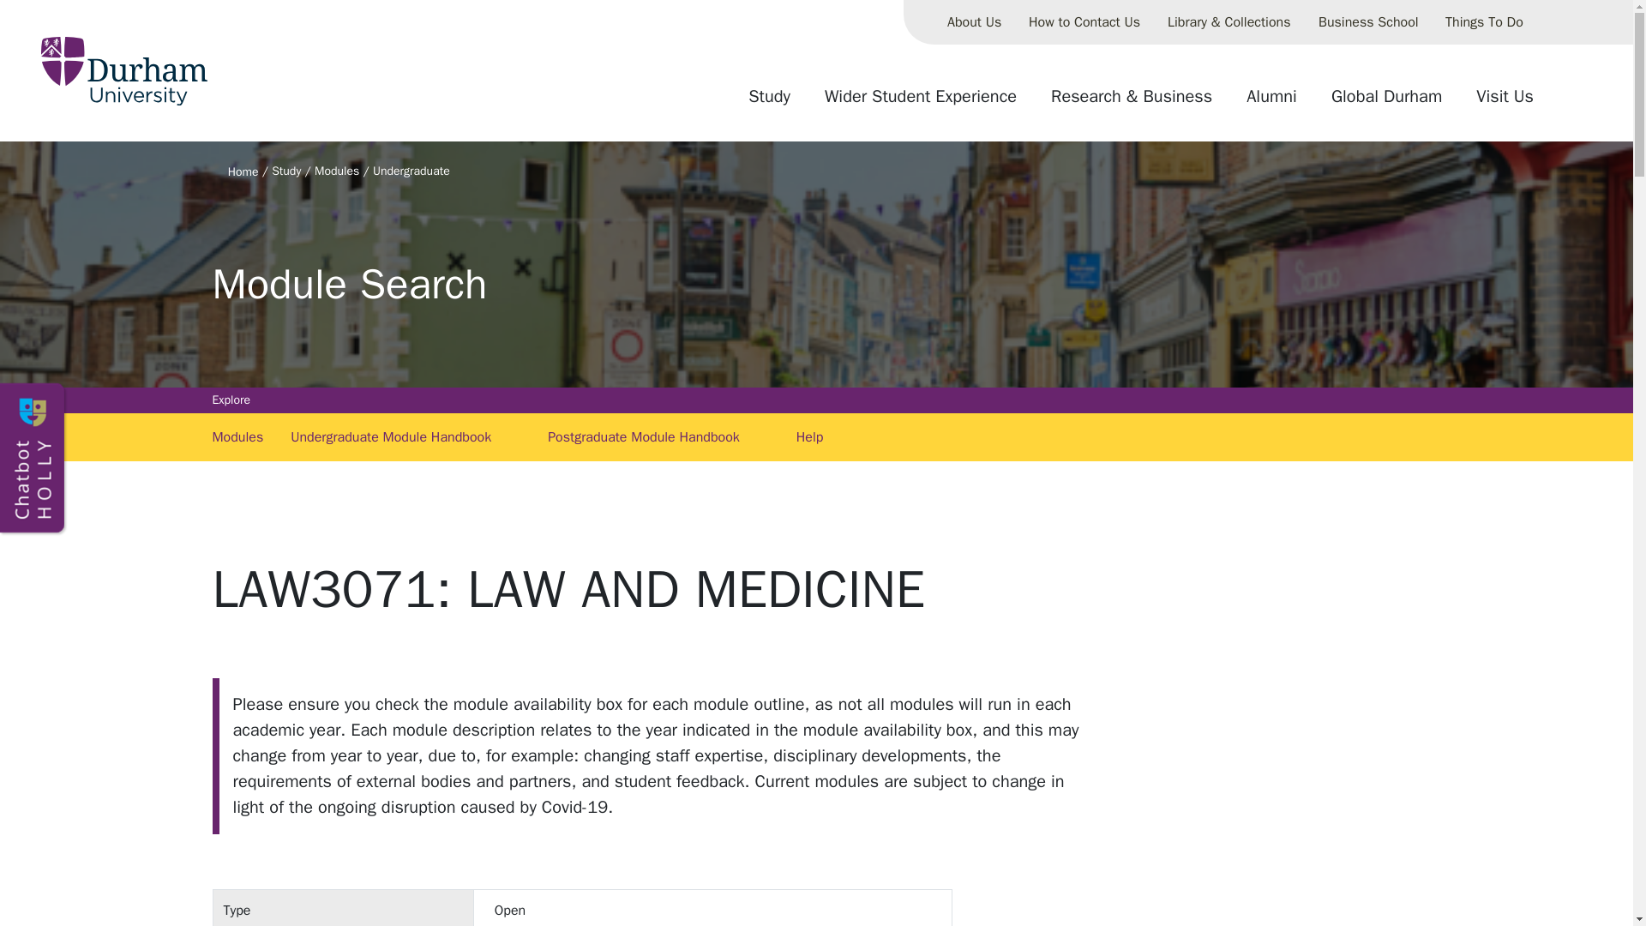  Describe the element at coordinates (921, 103) in the screenshot. I see `Wider Student Experience` at that location.